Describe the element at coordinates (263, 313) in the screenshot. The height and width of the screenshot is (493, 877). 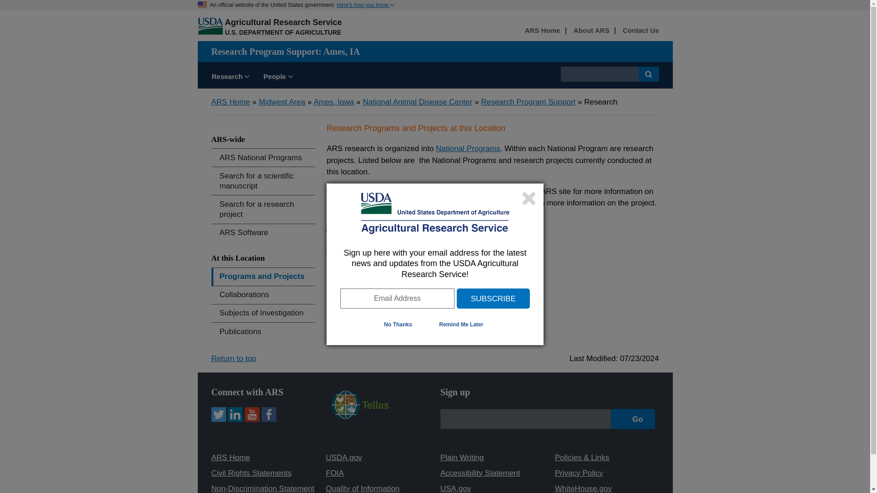
I see `Subjects of Investigation` at that location.